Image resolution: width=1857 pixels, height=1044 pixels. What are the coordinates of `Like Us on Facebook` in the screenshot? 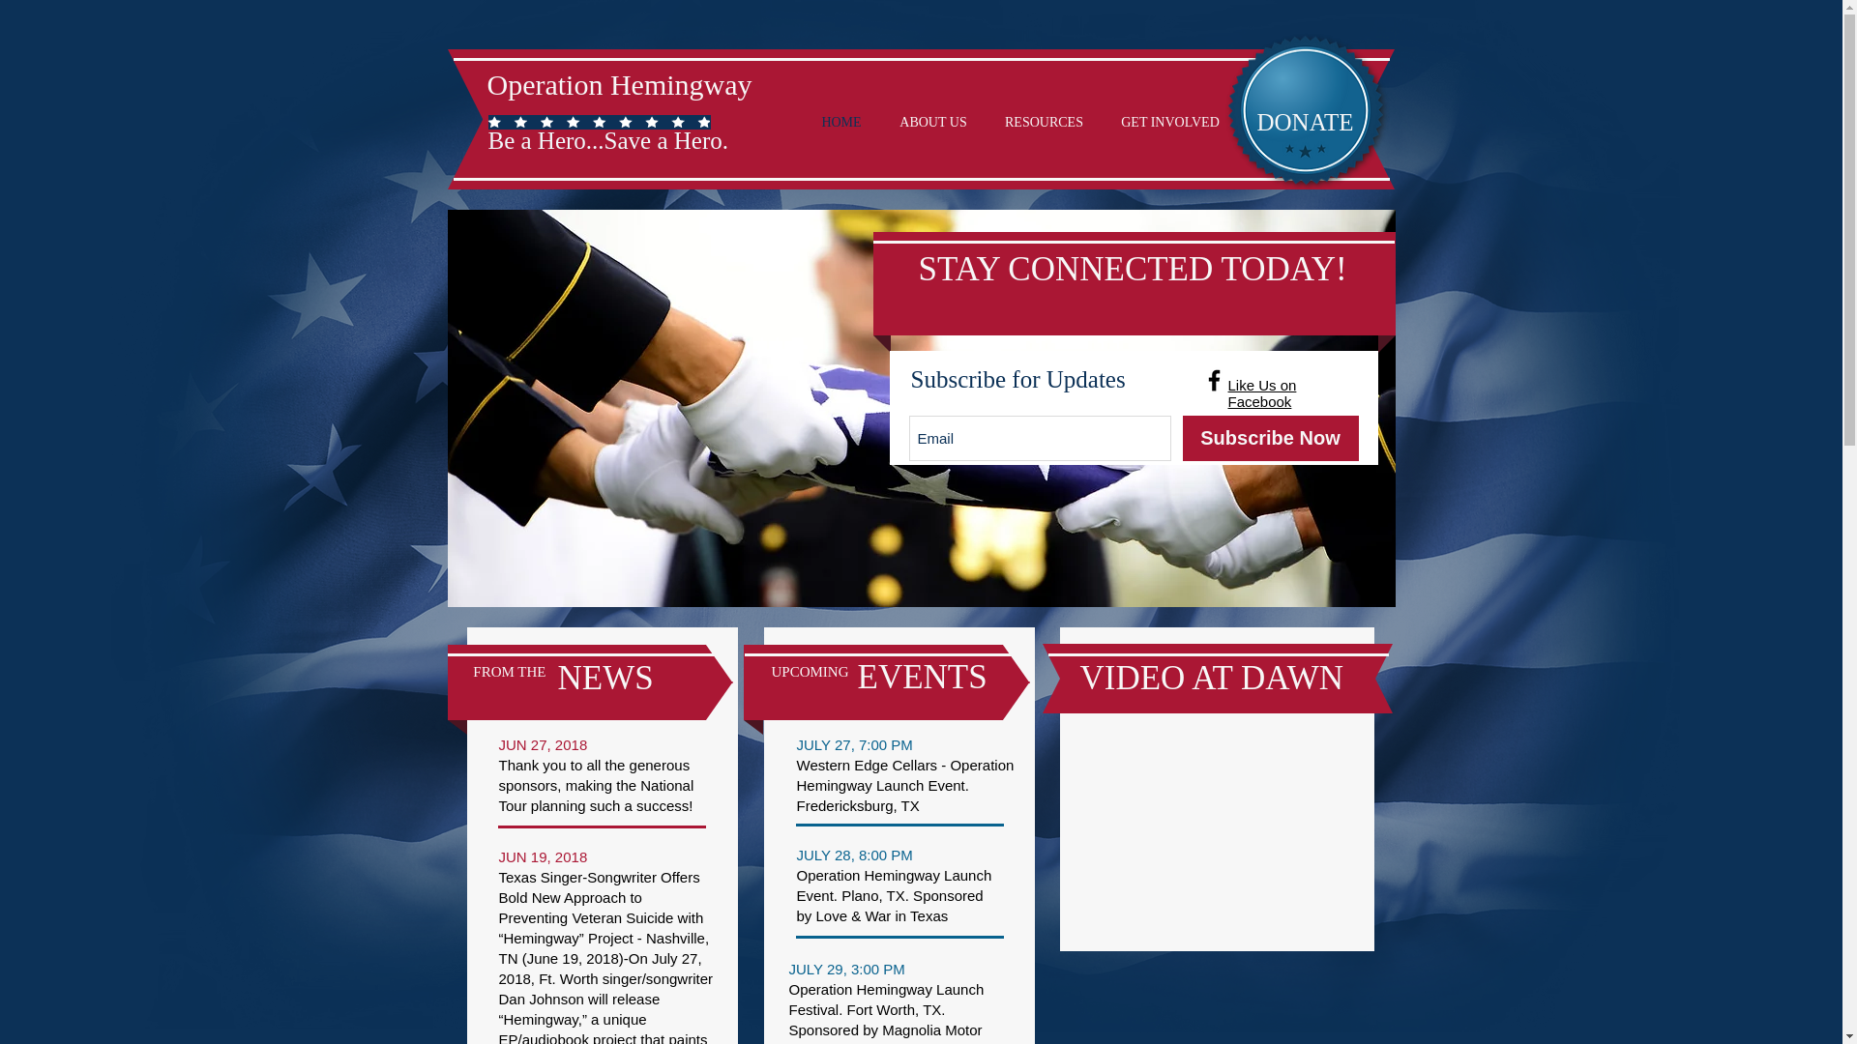 It's located at (1261, 392).